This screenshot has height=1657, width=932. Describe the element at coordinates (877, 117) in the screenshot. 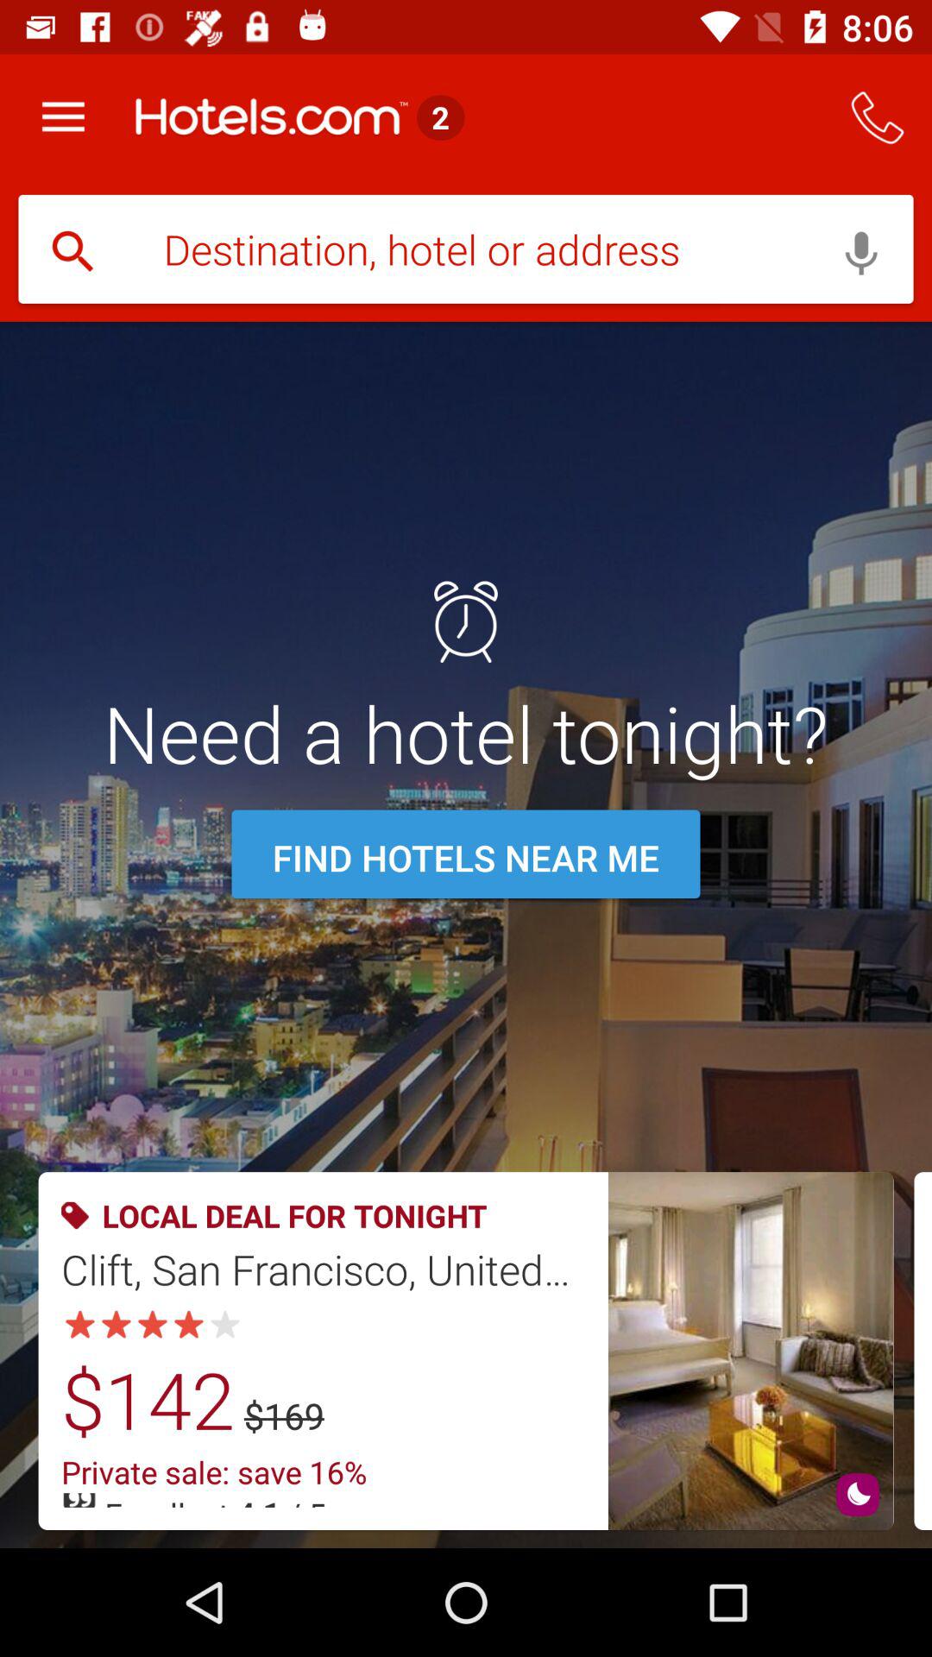

I see `launch the icon next to the 2` at that location.